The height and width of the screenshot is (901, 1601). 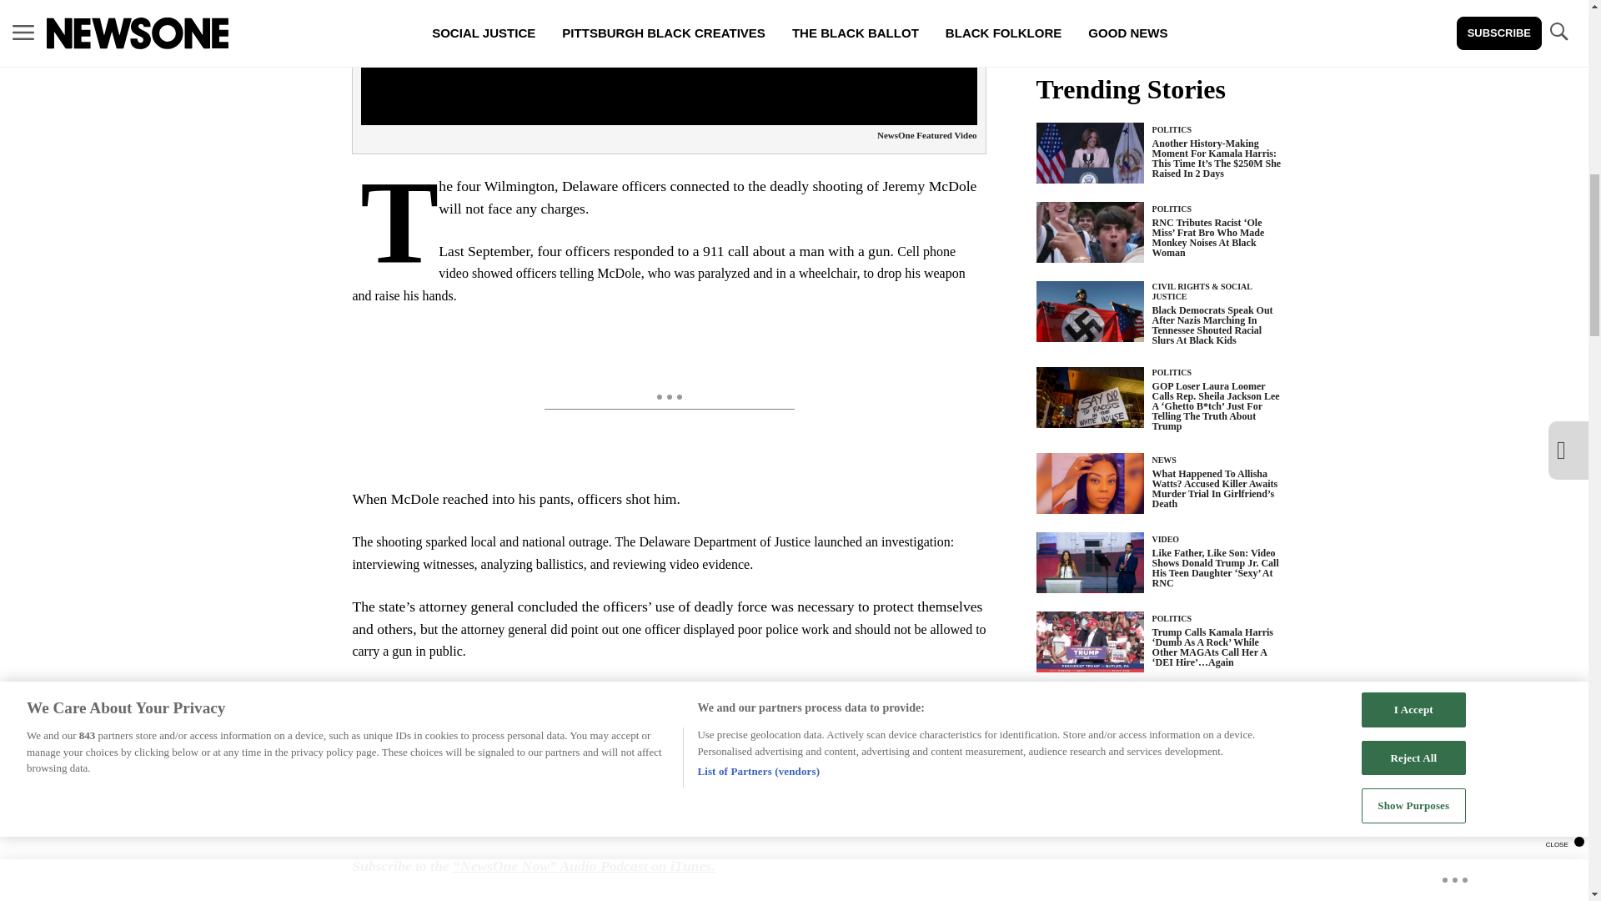 What do you see at coordinates (584, 866) in the screenshot?
I see `NewsOne Now Audio Podcast` at bounding box center [584, 866].